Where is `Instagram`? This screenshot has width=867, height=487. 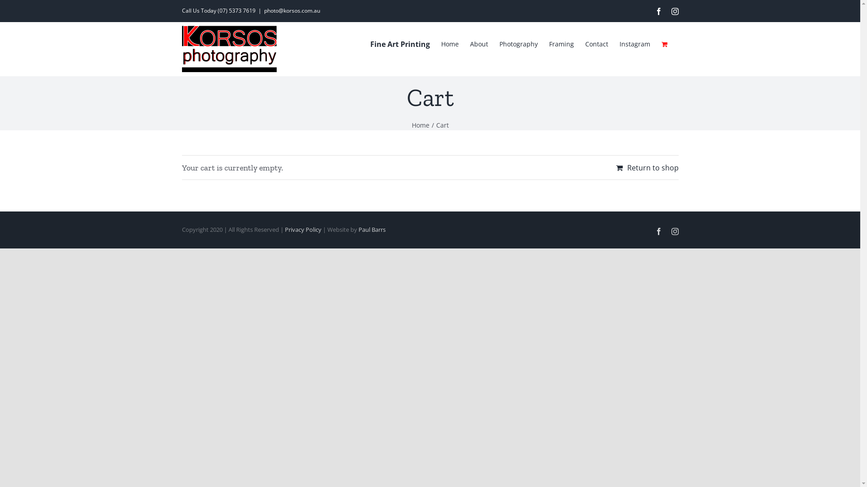 Instagram is located at coordinates (675, 11).